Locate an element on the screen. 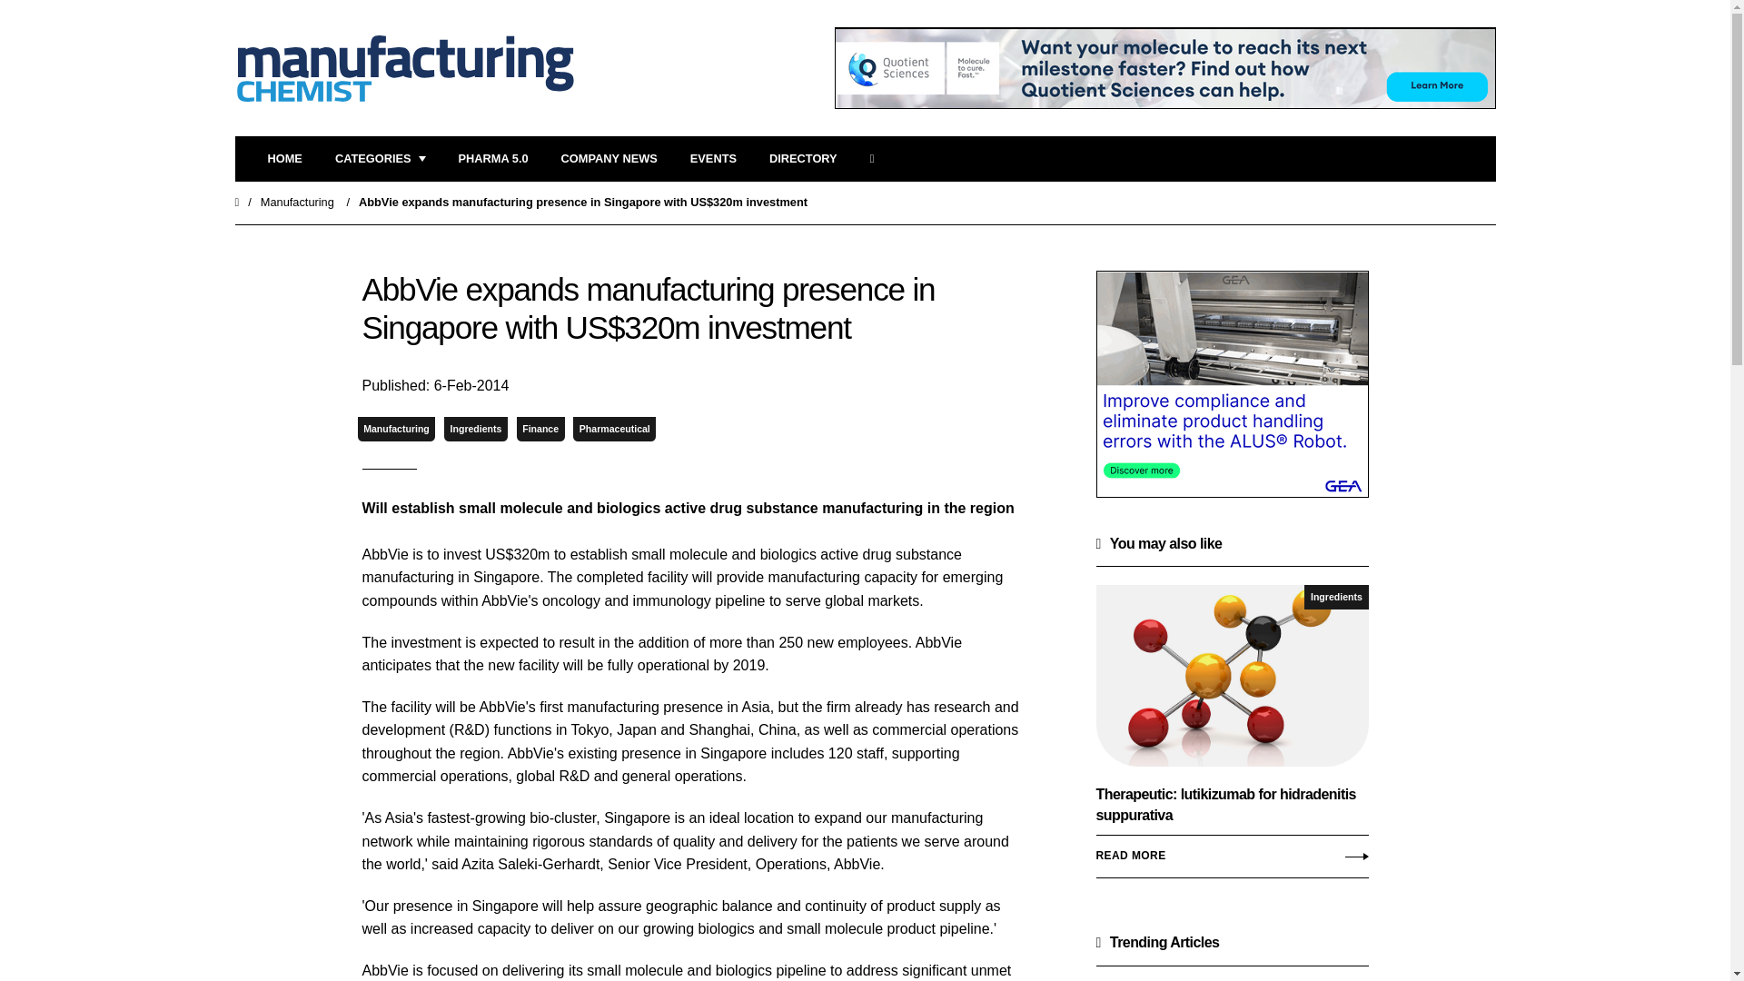 Image resolution: width=1744 pixels, height=981 pixels. Ingredients is located at coordinates (476, 429).